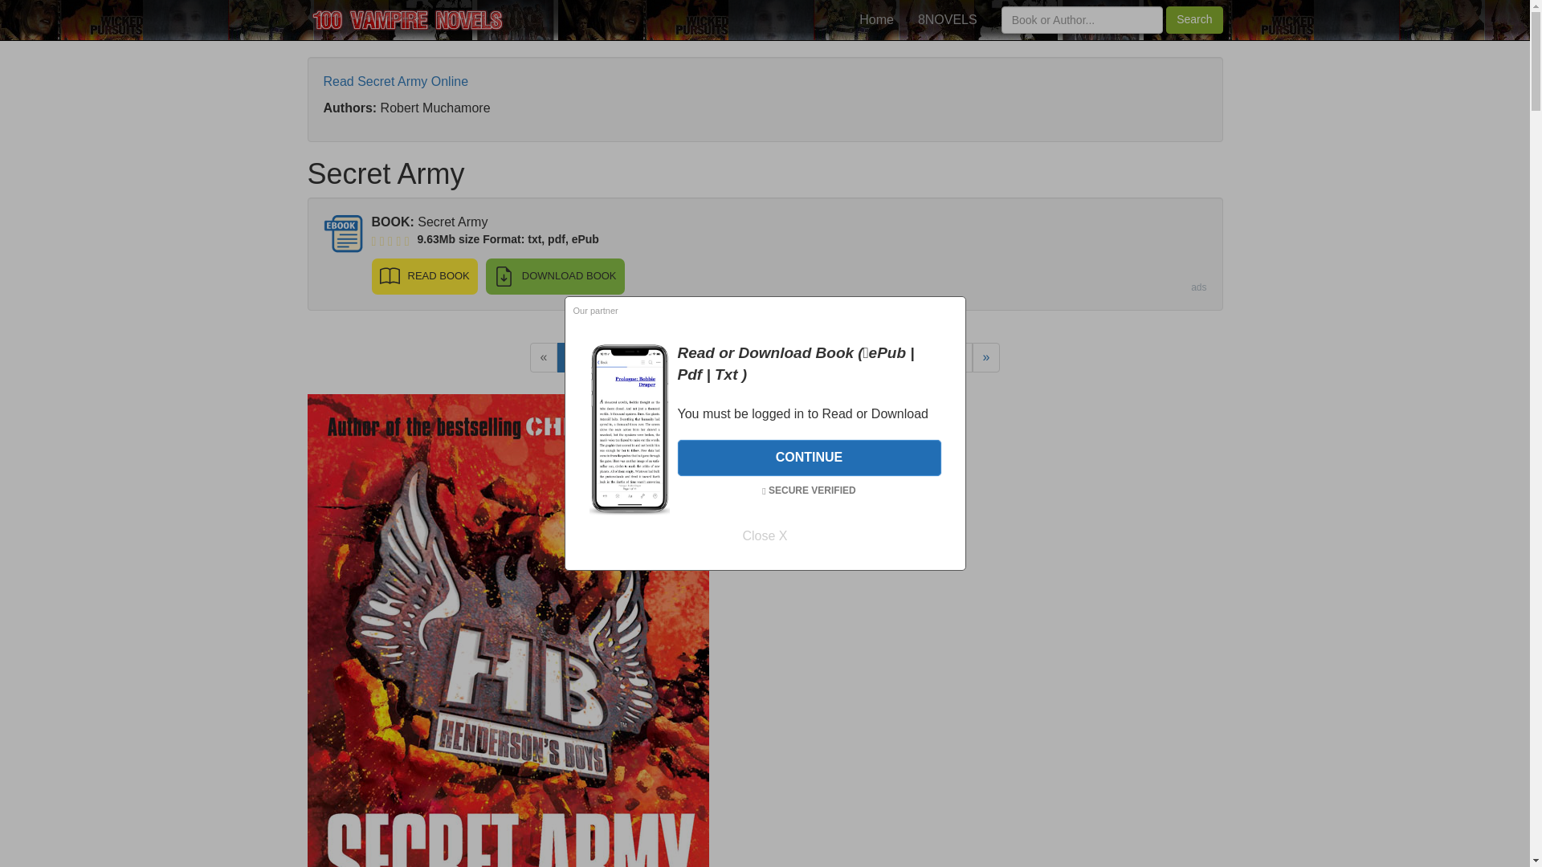  Describe the element at coordinates (626, 357) in the screenshot. I see `3` at that location.